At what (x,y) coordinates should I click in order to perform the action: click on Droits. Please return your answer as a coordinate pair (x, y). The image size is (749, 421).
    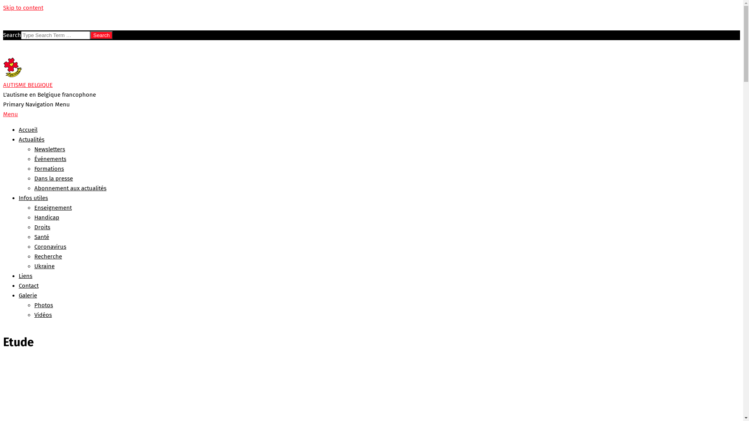
    Looking at the image, I should click on (42, 227).